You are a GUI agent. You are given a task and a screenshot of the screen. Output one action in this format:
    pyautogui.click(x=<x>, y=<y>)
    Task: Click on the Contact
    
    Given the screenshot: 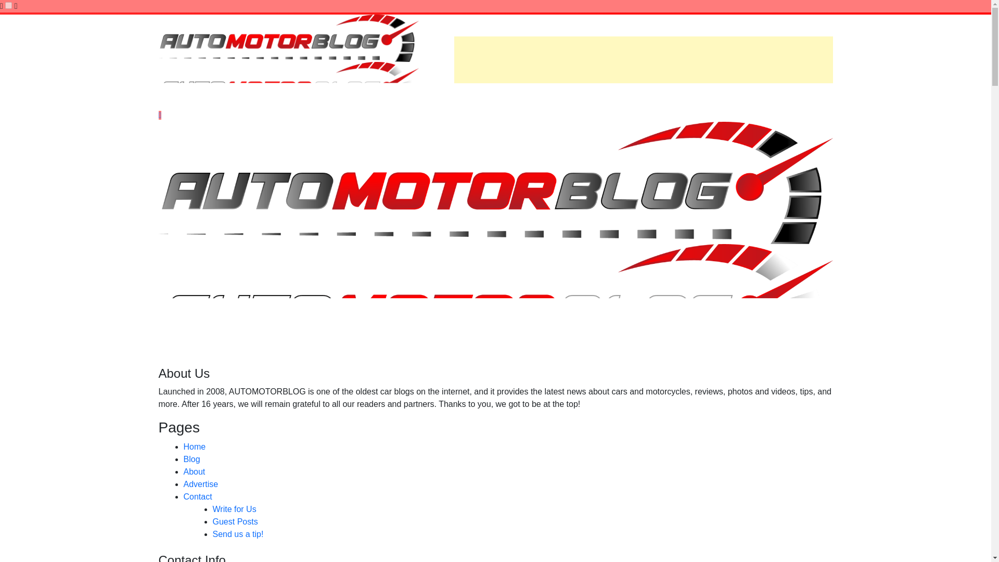 What is the action you would take?
    pyautogui.click(x=197, y=496)
    